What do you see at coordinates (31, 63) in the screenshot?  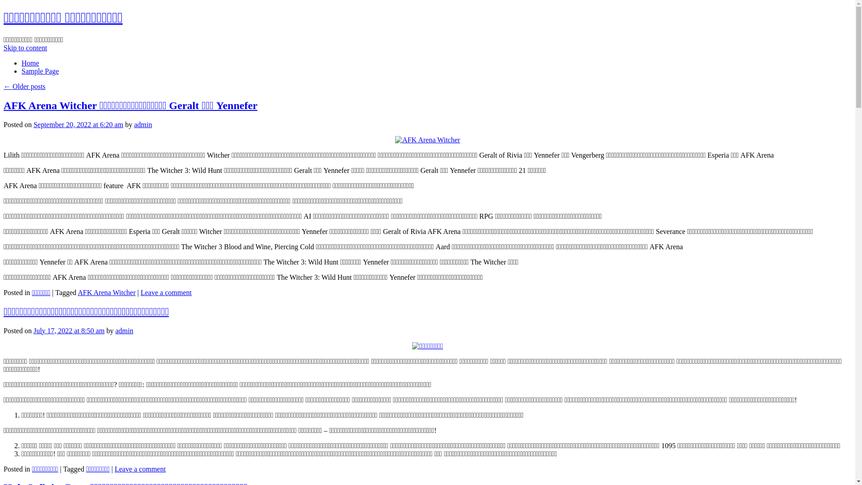 I see `Home` at bounding box center [31, 63].